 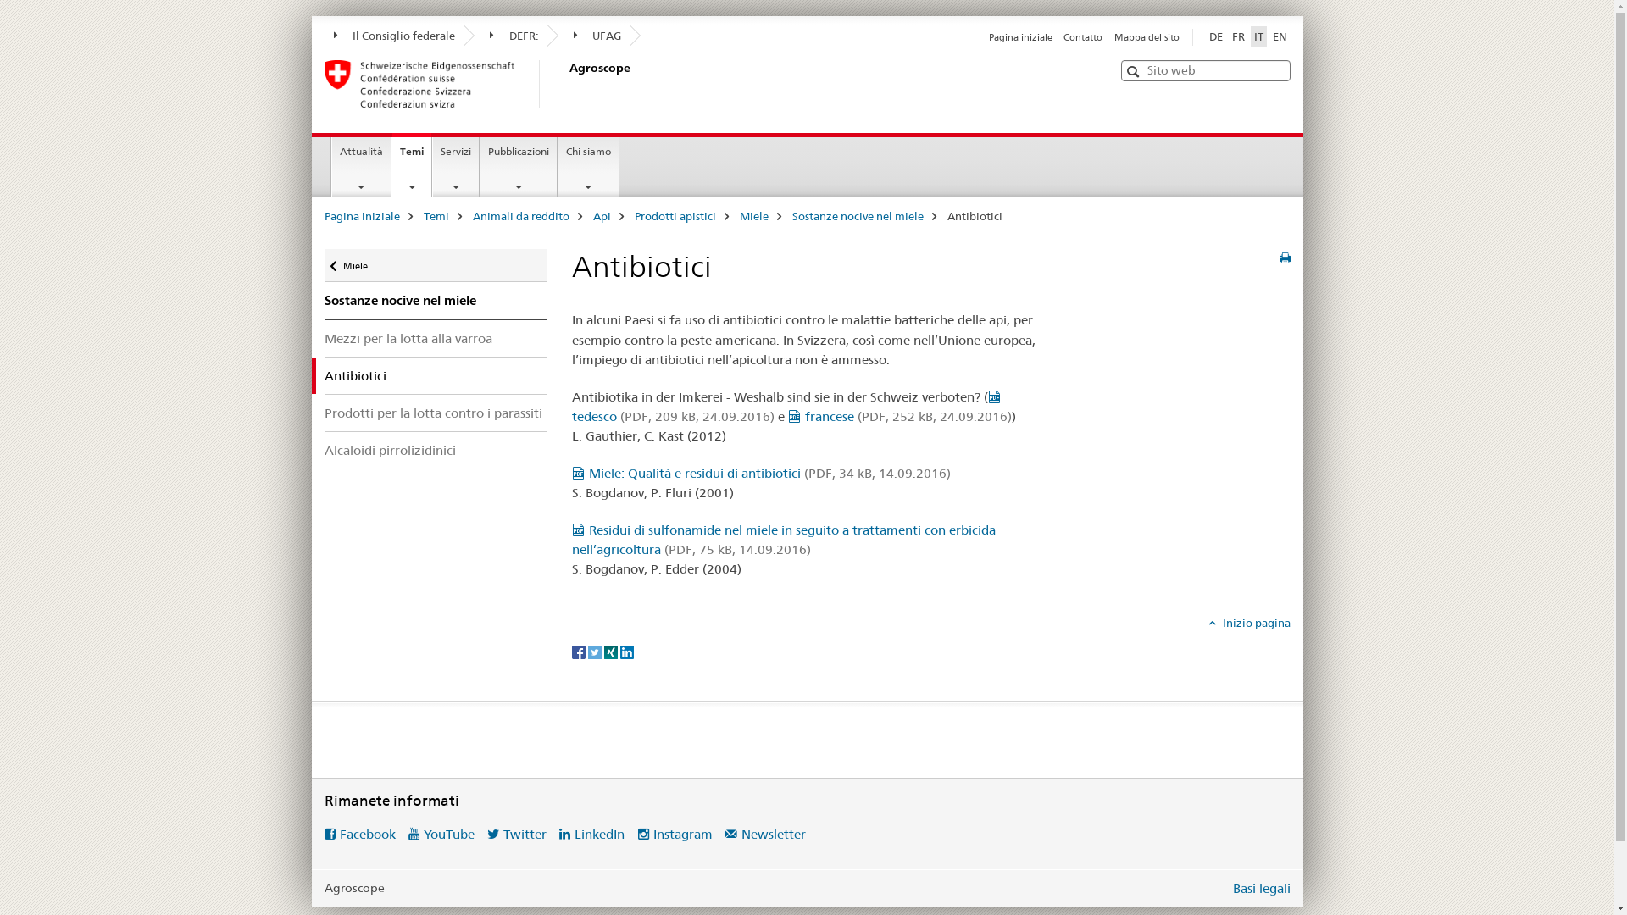 What do you see at coordinates (412, 164) in the screenshot?
I see `Temi
current page` at bounding box center [412, 164].